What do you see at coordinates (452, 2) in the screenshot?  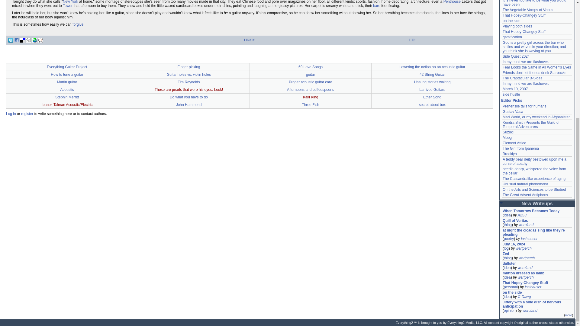 I see `Penthouse` at bounding box center [452, 2].